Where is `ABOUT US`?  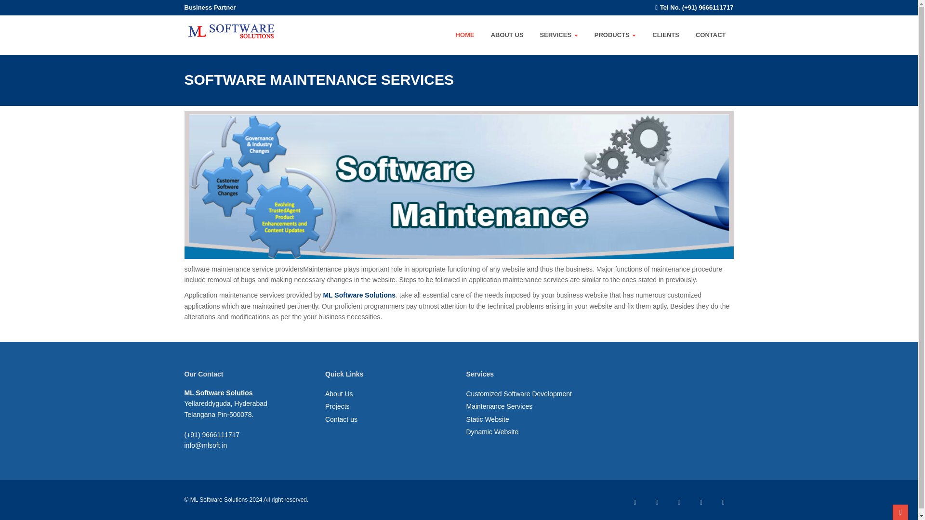
ABOUT US is located at coordinates (507, 35).